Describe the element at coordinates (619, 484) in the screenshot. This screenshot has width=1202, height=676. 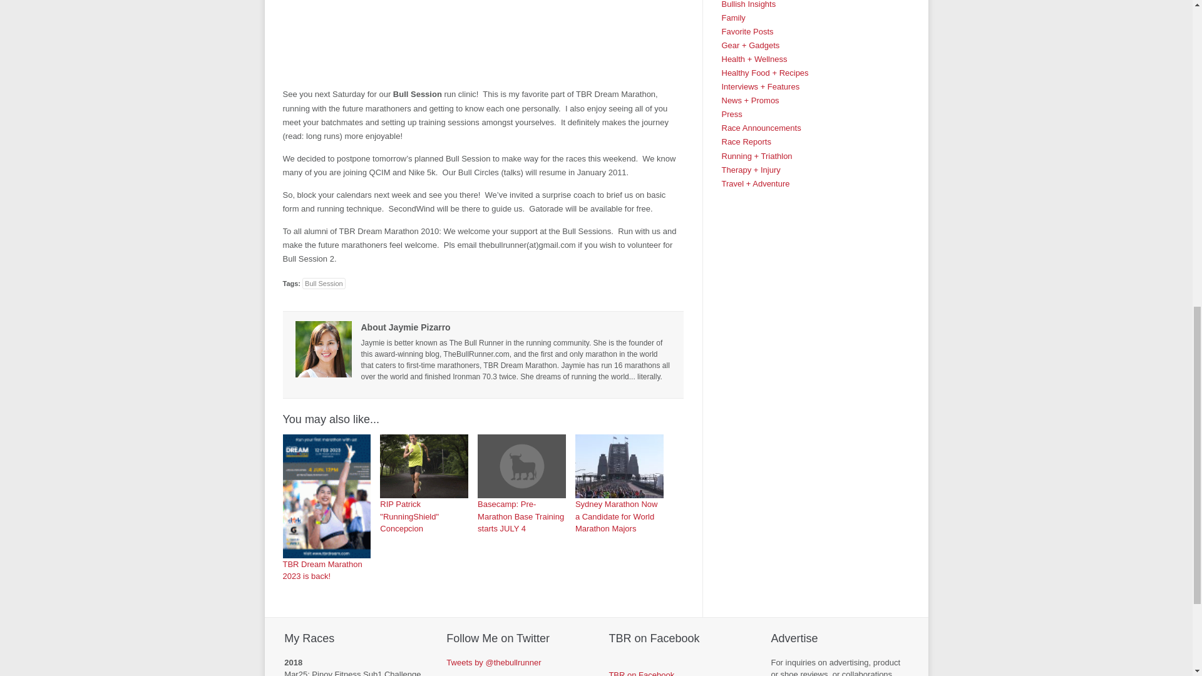
I see `Sydney Marathon Now a Candidate for World Marathon Majors` at that location.